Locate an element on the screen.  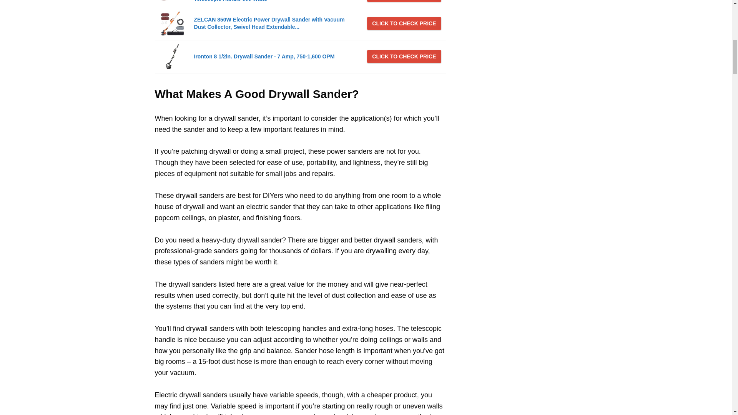
CLICK TO CHECK PRICE is located at coordinates (404, 1).